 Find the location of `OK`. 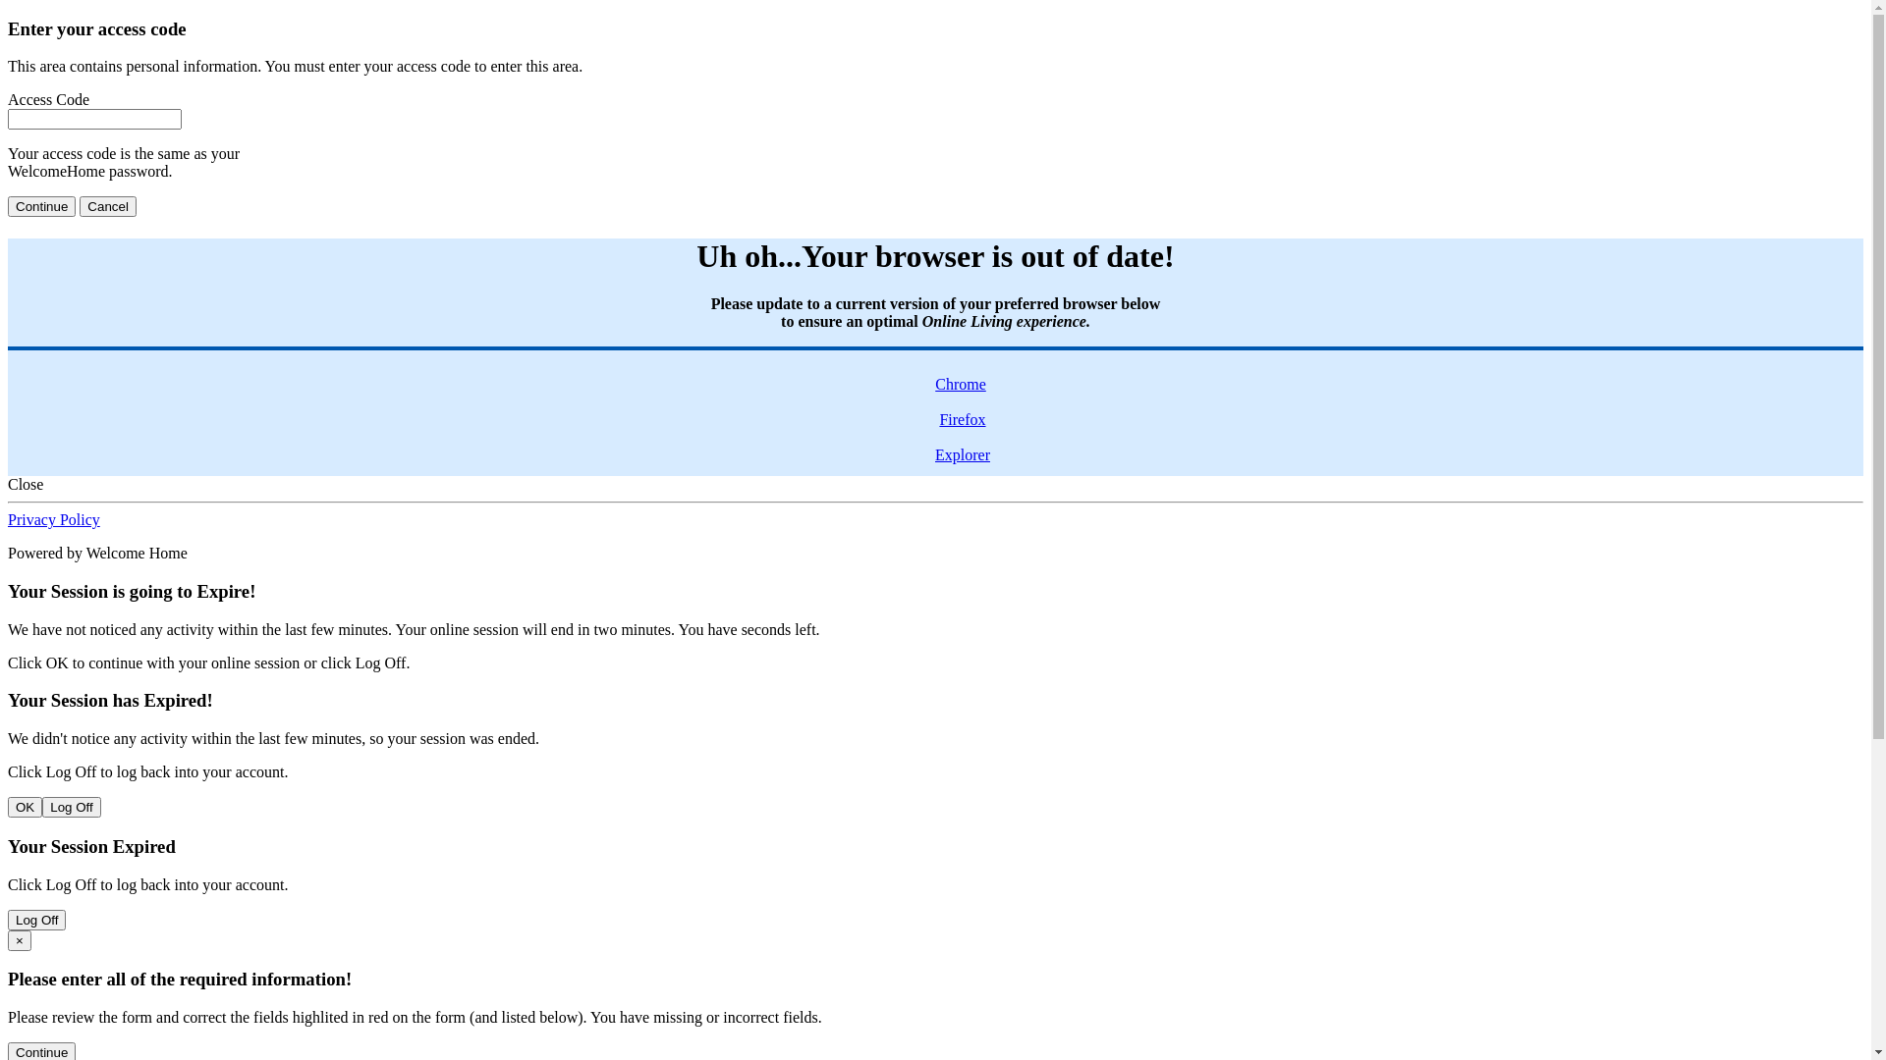

OK is located at coordinates (26, 807).